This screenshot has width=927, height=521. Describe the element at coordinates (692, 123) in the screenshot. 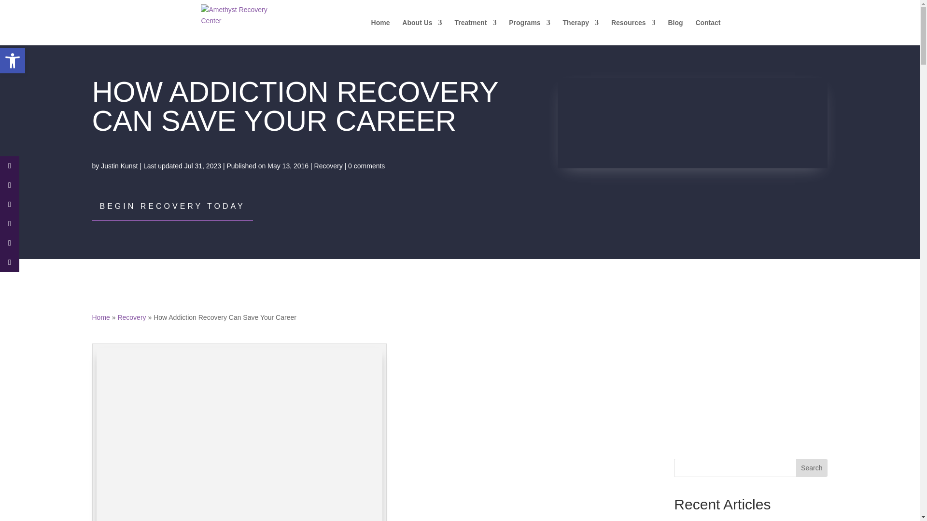

I see `Career banner` at that location.